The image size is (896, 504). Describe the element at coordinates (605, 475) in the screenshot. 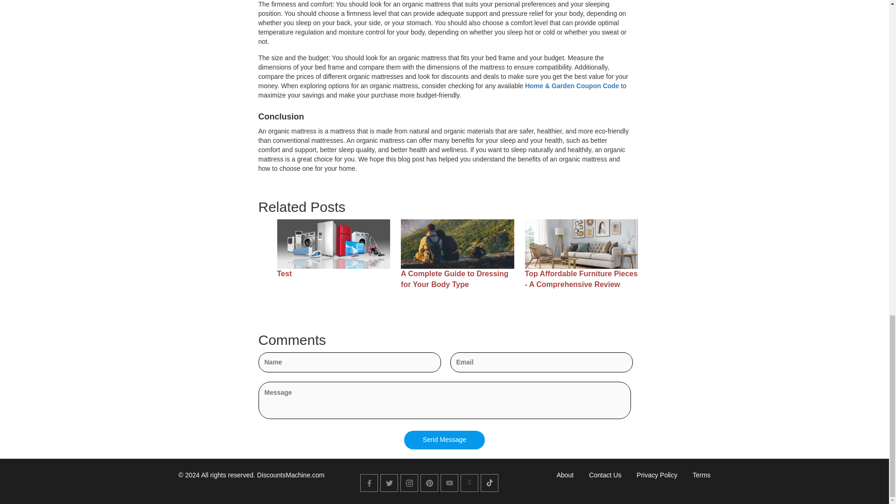

I see `Contact Us` at that location.